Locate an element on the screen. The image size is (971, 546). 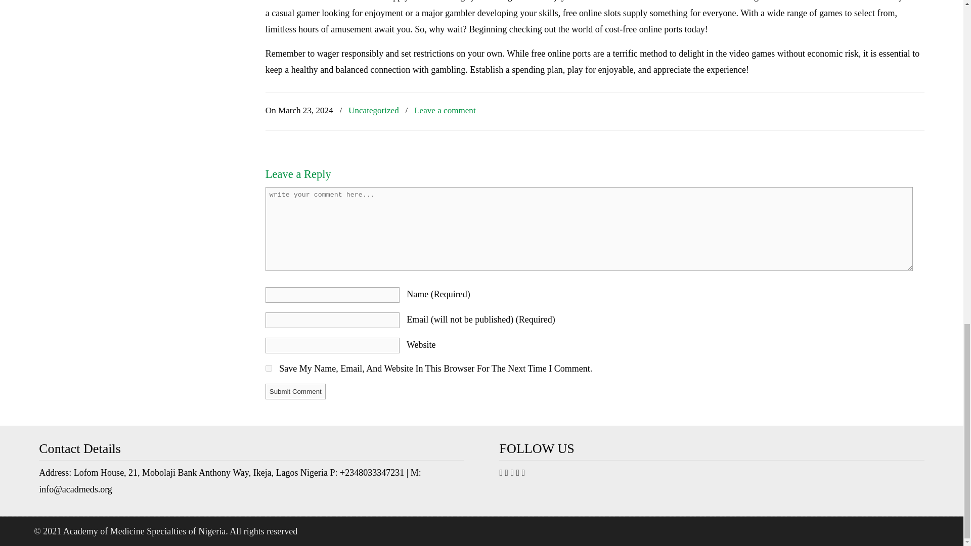
yes is located at coordinates (268, 368).